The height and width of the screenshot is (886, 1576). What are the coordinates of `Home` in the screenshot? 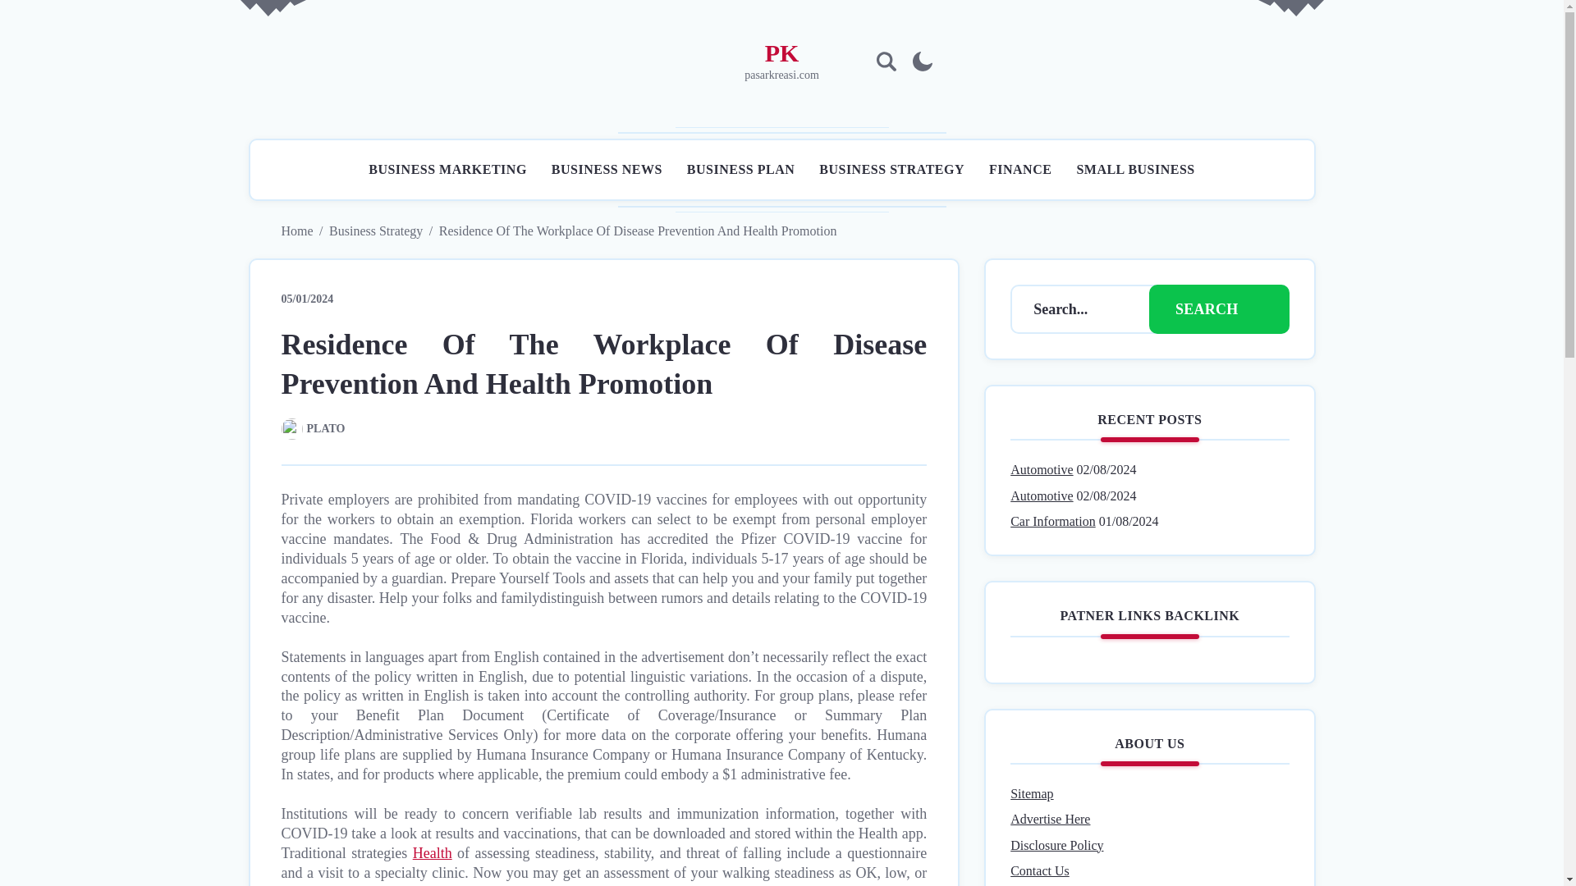 It's located at (295, 231).